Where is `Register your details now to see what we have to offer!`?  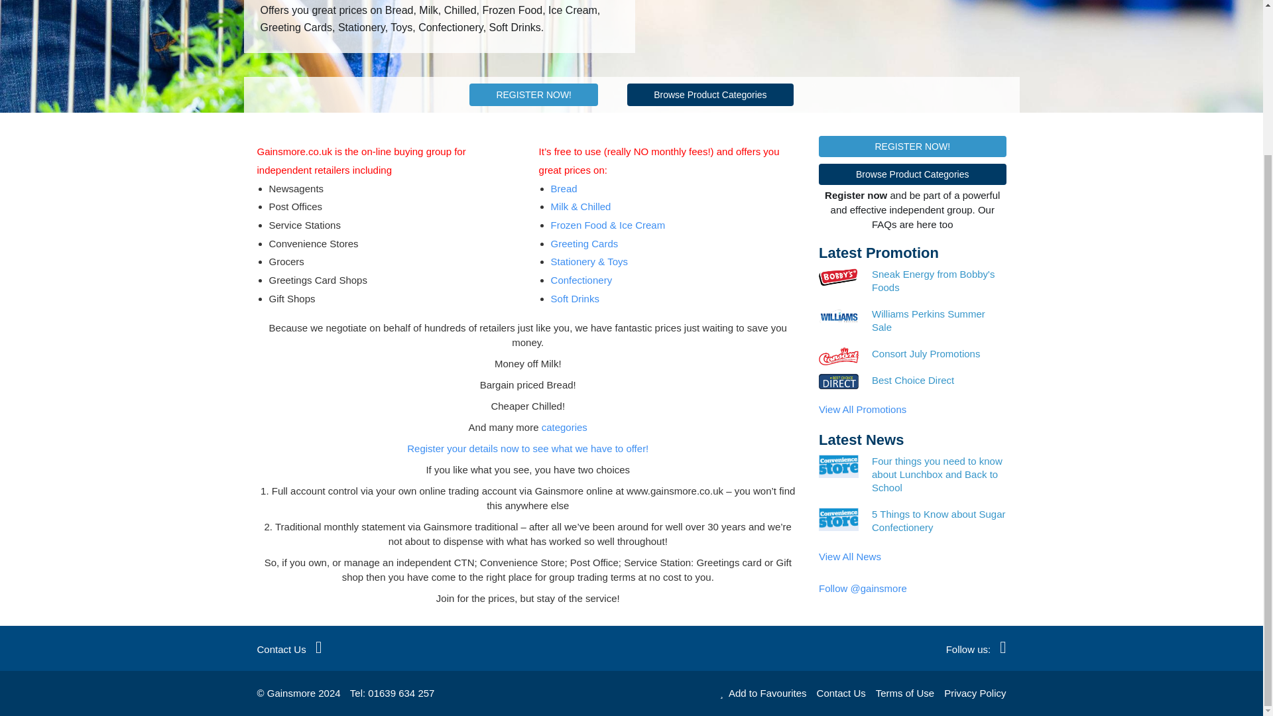 Register your details now to see what we have to offer! is located at coordinates (528, 448).